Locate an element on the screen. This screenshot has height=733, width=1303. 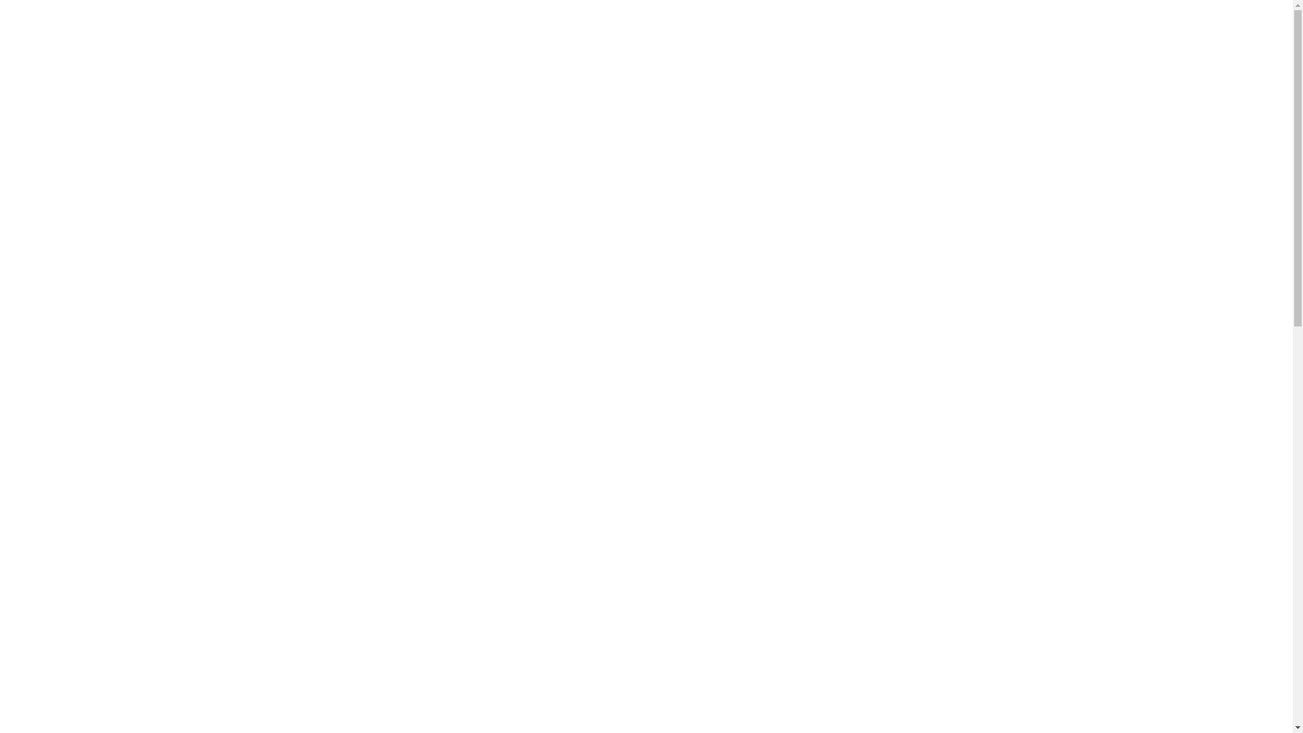
PRINTING is located at coordinates (603, 41).